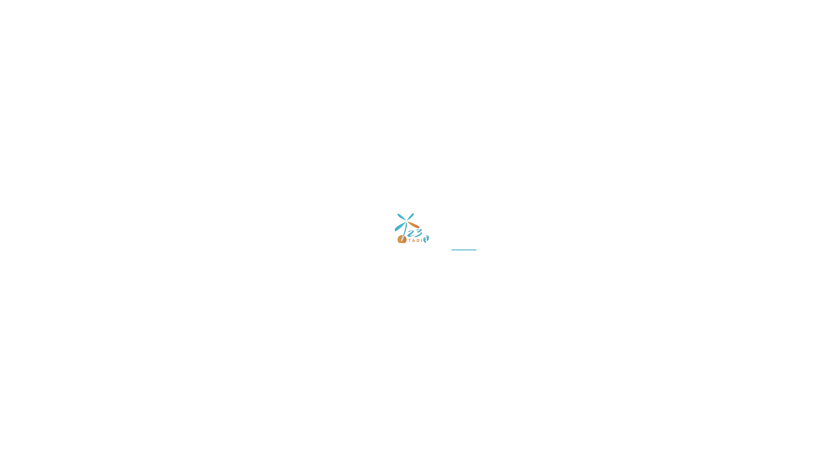 Image resolution: width=824 pixels, height=463 pixels. Describe the element at coordinates (367, 148) in the screenshot. I see `Sa Pa` at that location.